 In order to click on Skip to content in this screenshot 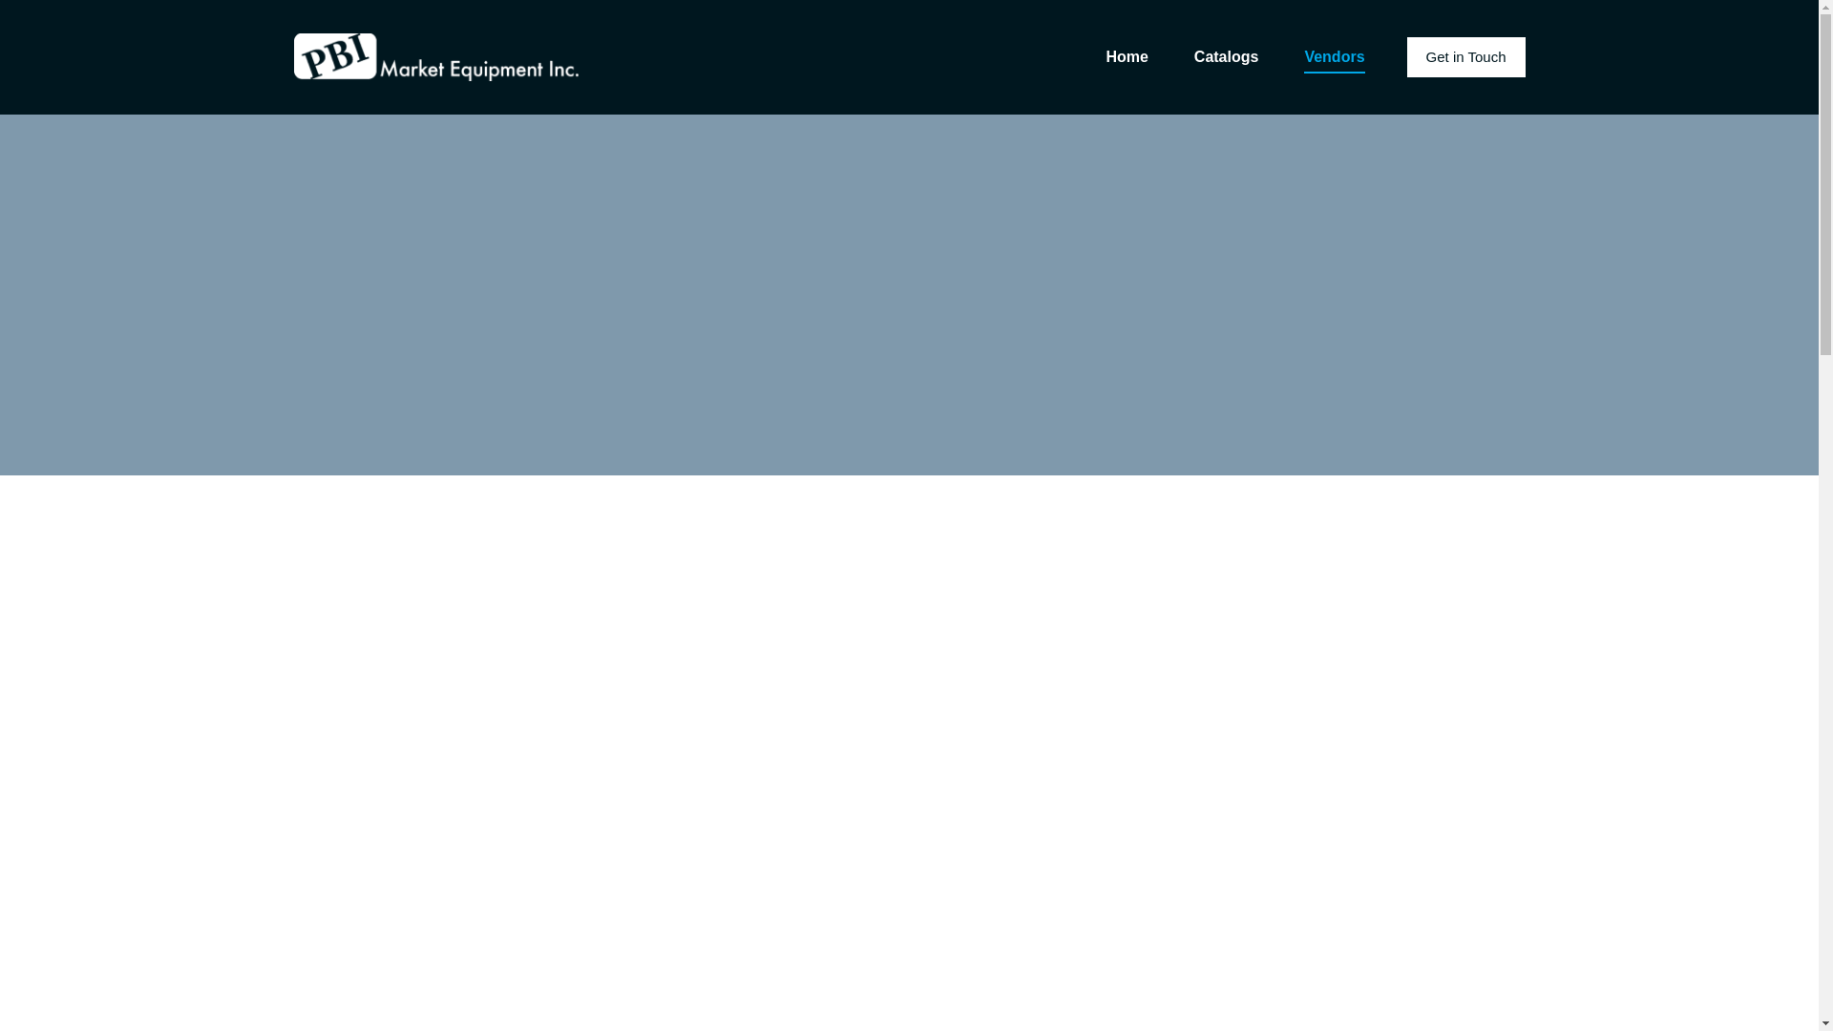, I will do `click(19, 10)`.